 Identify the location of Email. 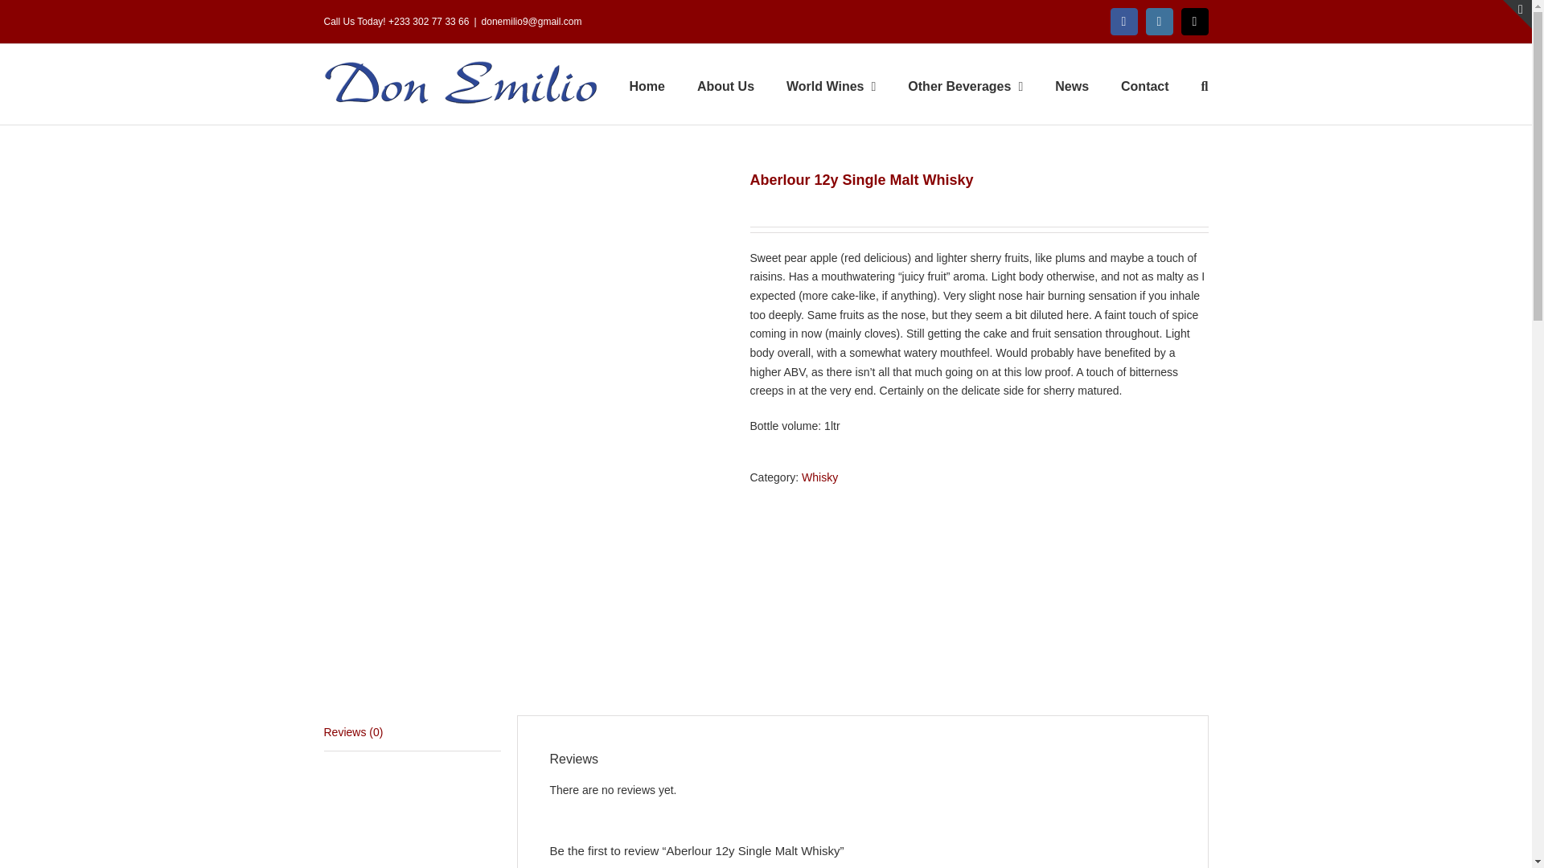
(1195, 21).